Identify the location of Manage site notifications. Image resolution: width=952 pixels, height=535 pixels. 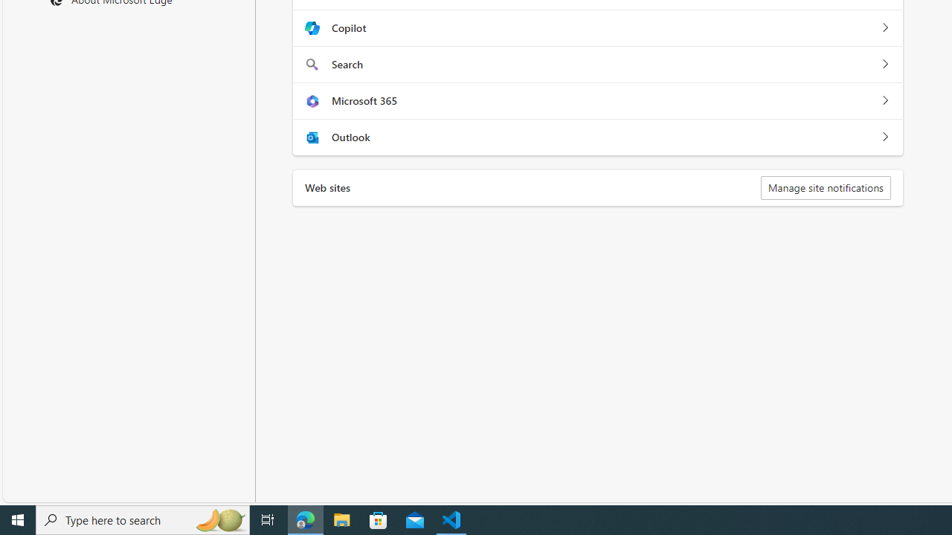
(826, 187).